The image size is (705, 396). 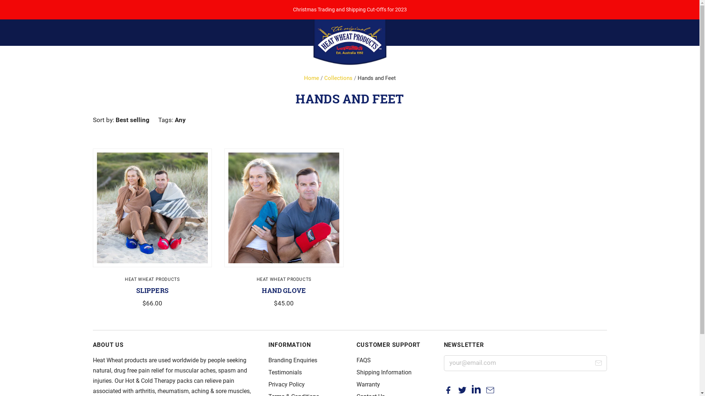 What do you see at coordinates (499, 85) in the screenshot?
I see `WHOLESALE LOGIN` at bounding box center [499, 85].